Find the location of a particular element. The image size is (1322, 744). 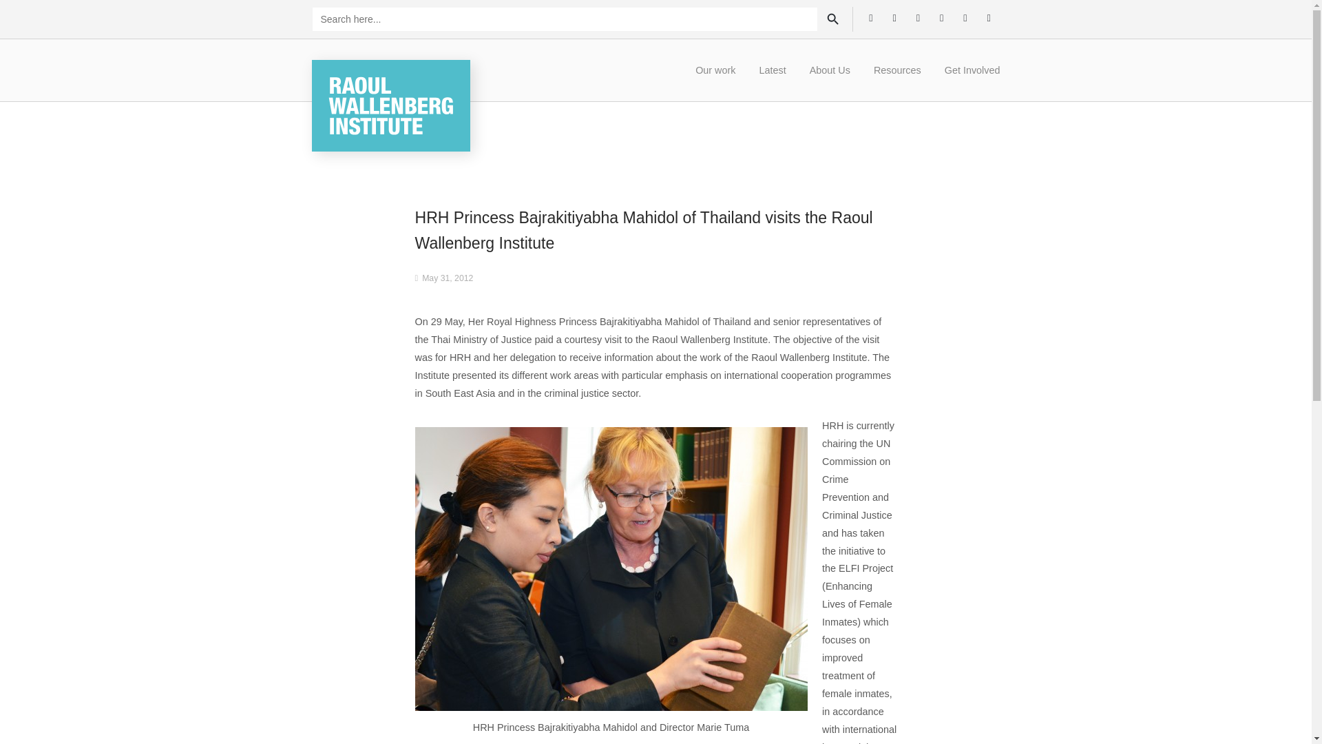

About Us is located at coordinates (830, 70).